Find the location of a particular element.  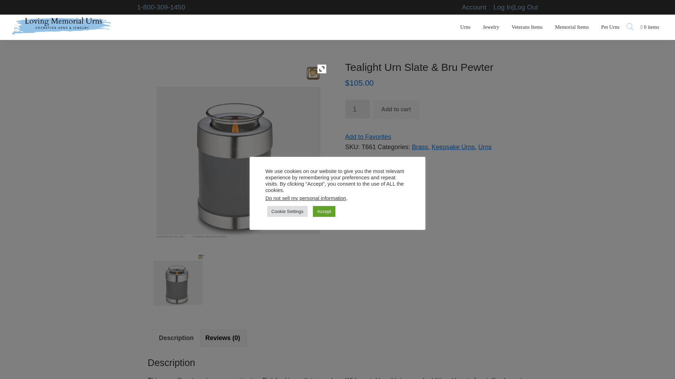

Account is located at coordinates (474, 7).